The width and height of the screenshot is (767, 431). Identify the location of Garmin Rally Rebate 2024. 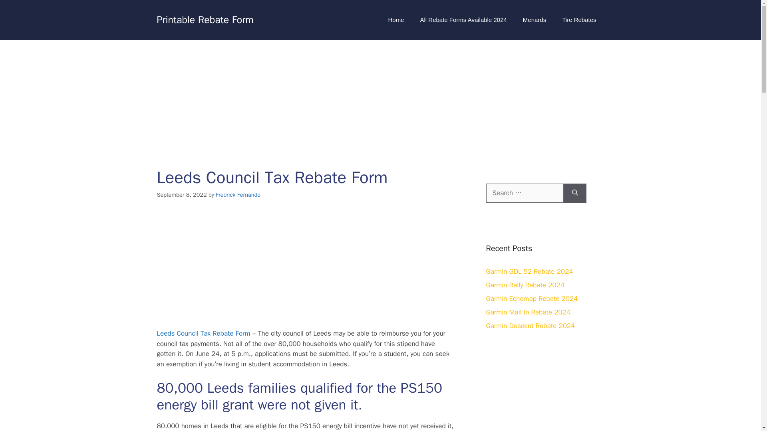
(525, 285).